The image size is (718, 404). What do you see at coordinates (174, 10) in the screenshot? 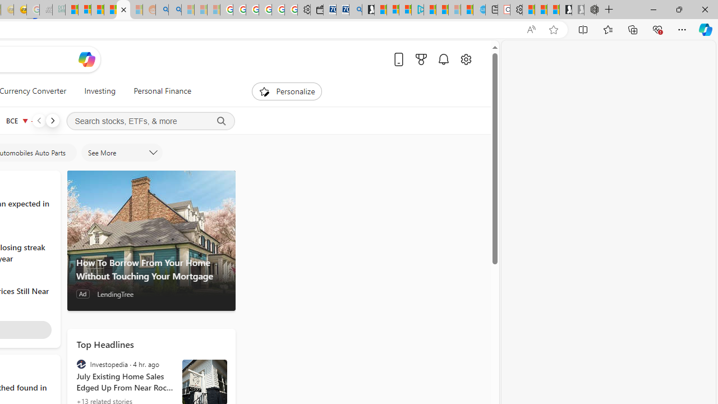
I see `Utah sues federal government - Search` at bounding box center [174, 10].